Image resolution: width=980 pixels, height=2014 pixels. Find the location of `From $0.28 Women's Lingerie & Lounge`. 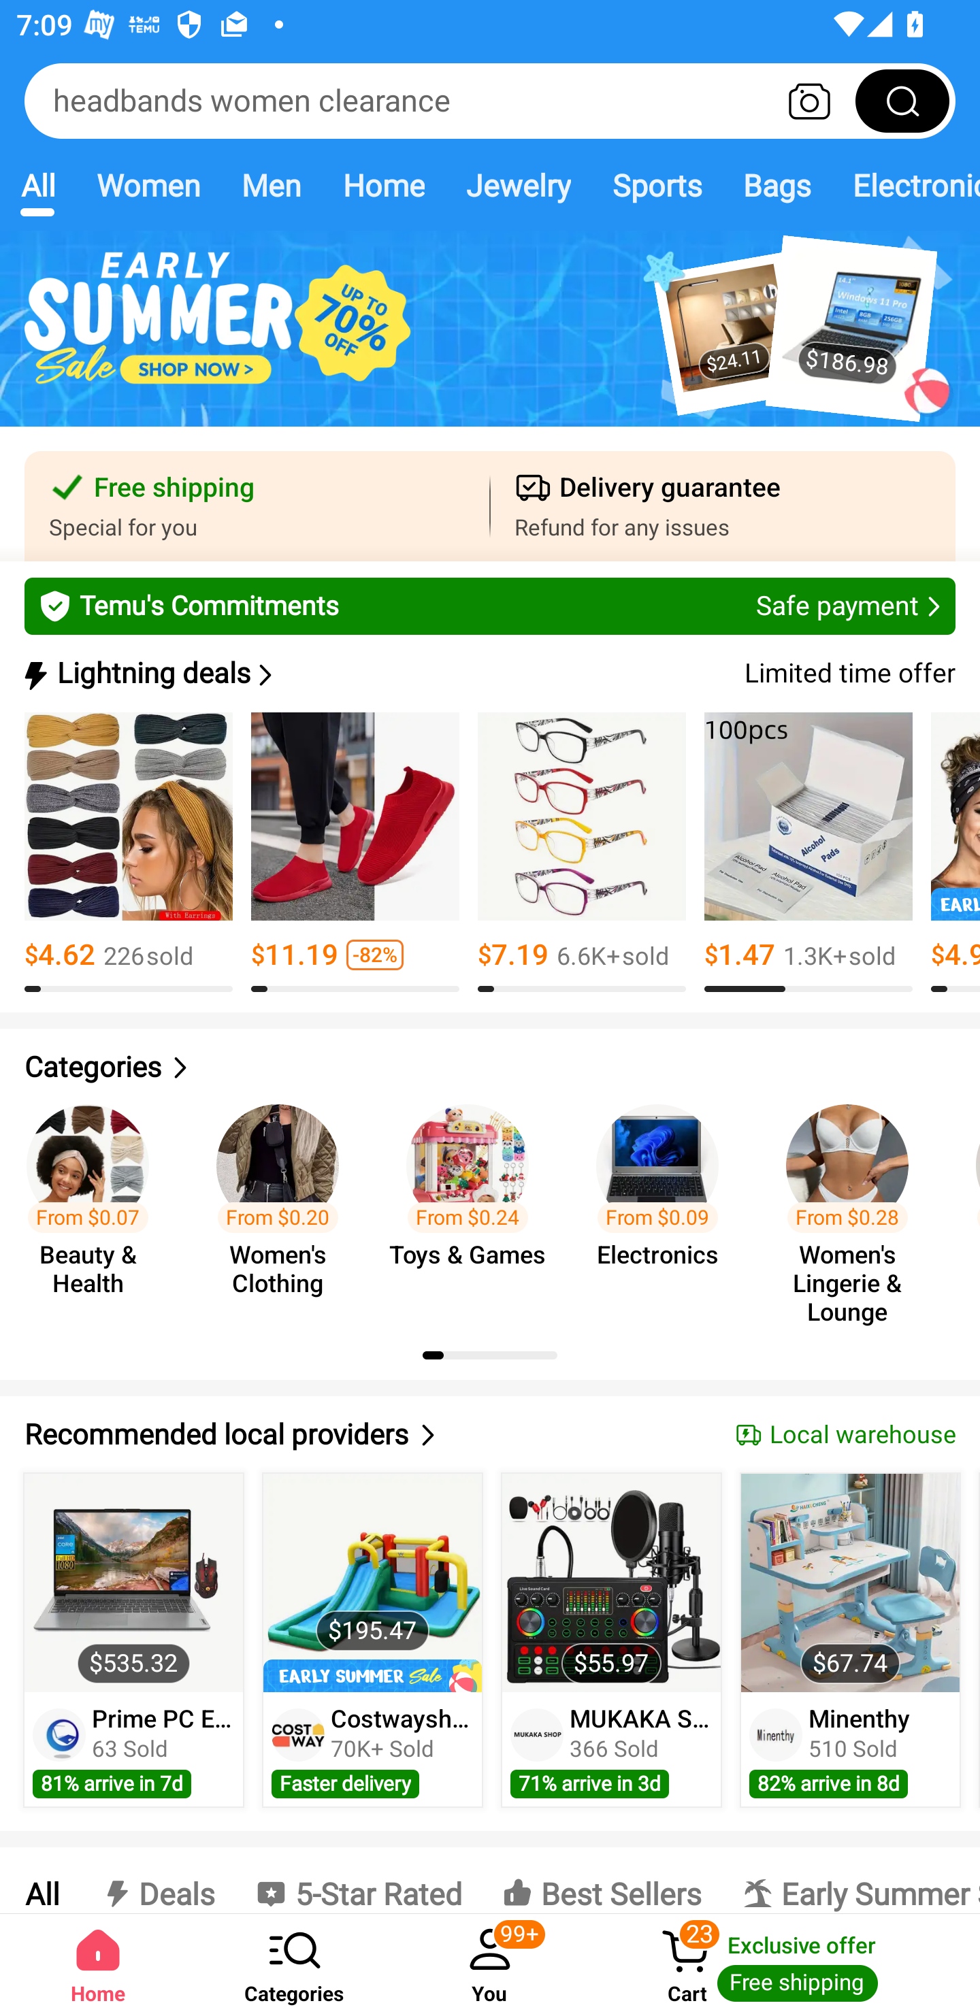

From $0.28 Women's Lingerie & Lounge is located at coordinates (855, 1203).